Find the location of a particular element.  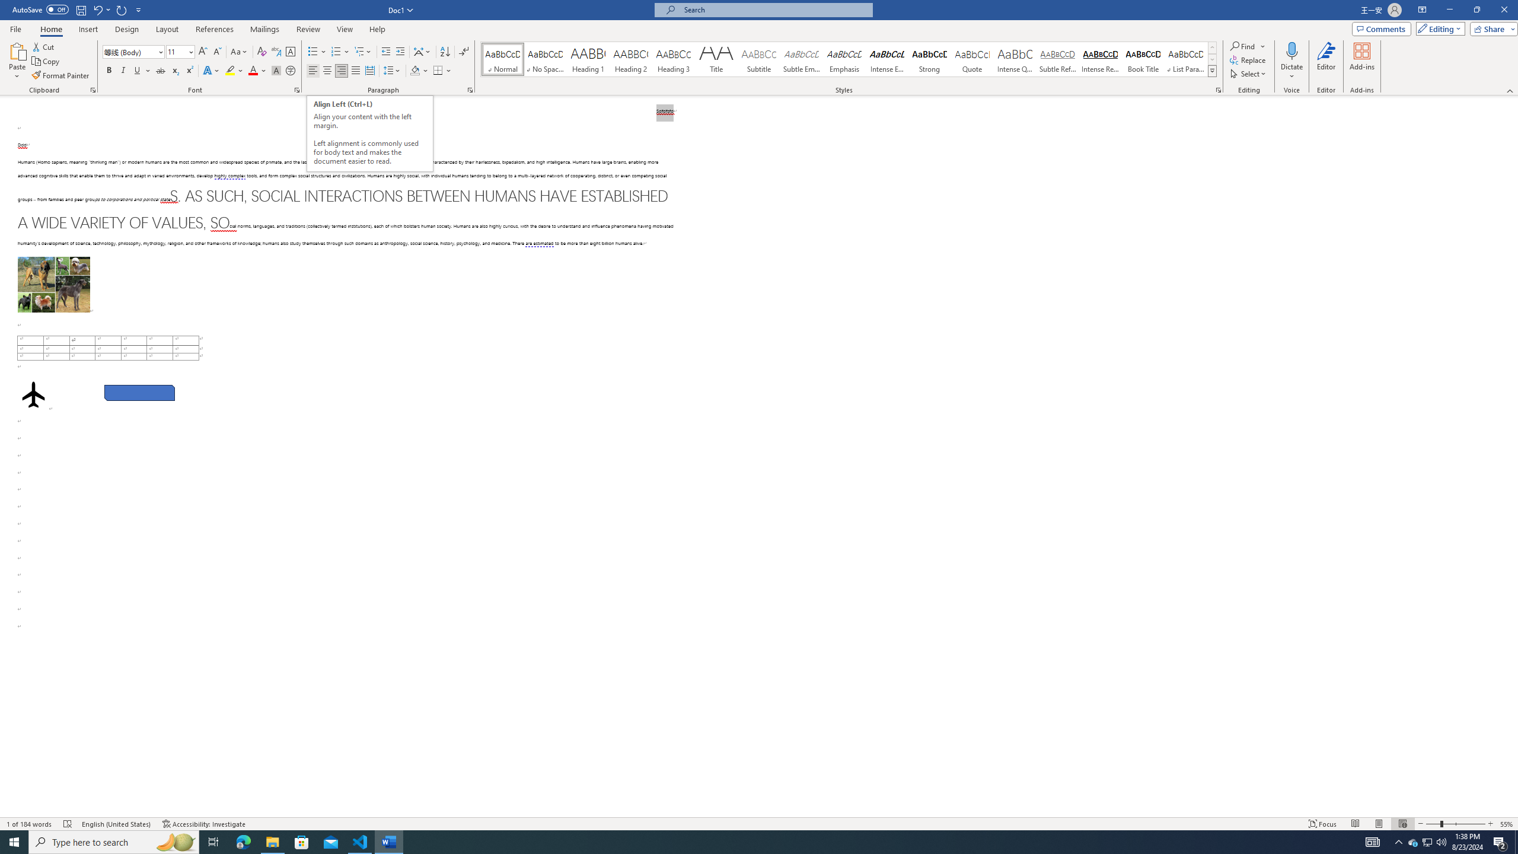

Repeat Paragraph Alignment is located at coordinates (122, 9).